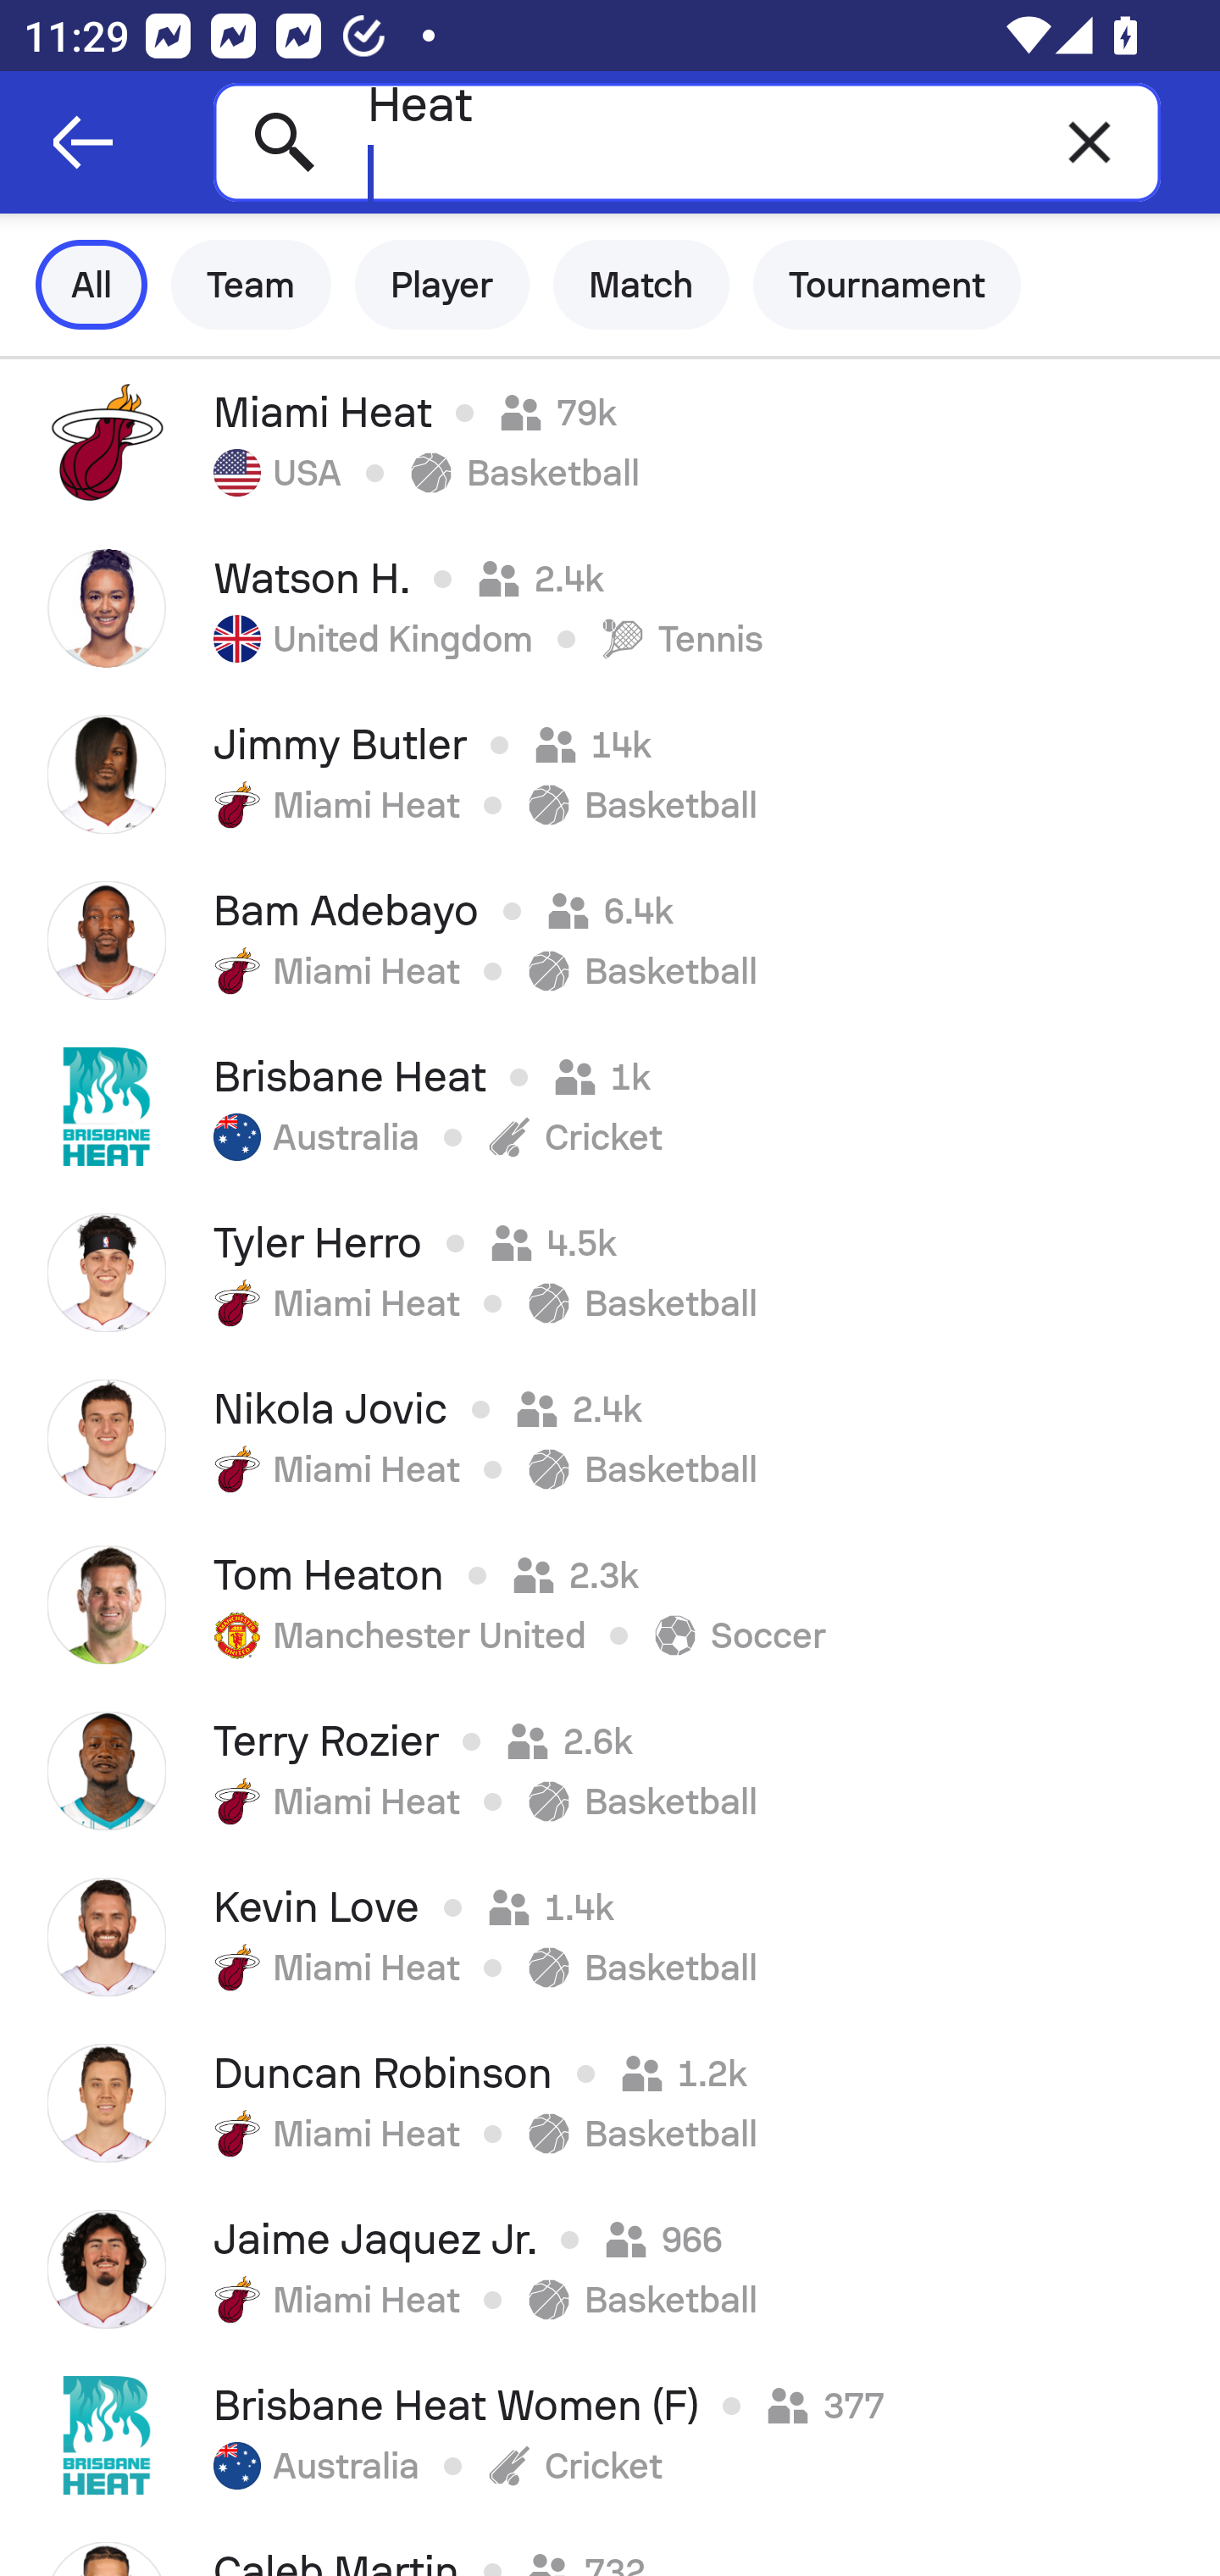  What do you see at coordinates (610, 940) in the screenshot?
I see `Bam Adebayo 6.4k Miami Heat Basketball` at bounding box center [610, 940].